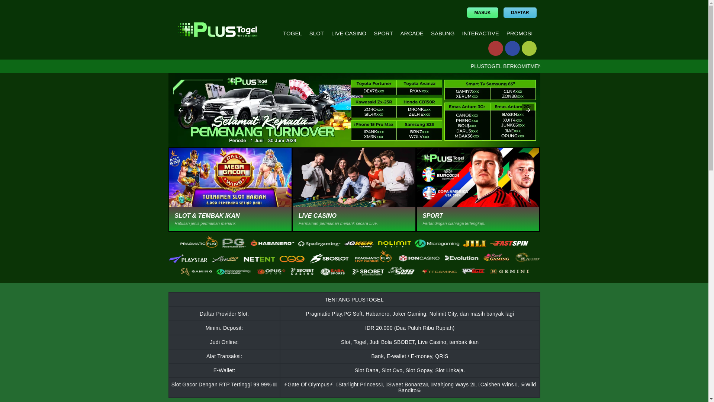 The width and height of the screenshot is (714, 402). Describe the element at coordinates (349, 33) in the screenshot. I see `LIVE CASINO` at that location.